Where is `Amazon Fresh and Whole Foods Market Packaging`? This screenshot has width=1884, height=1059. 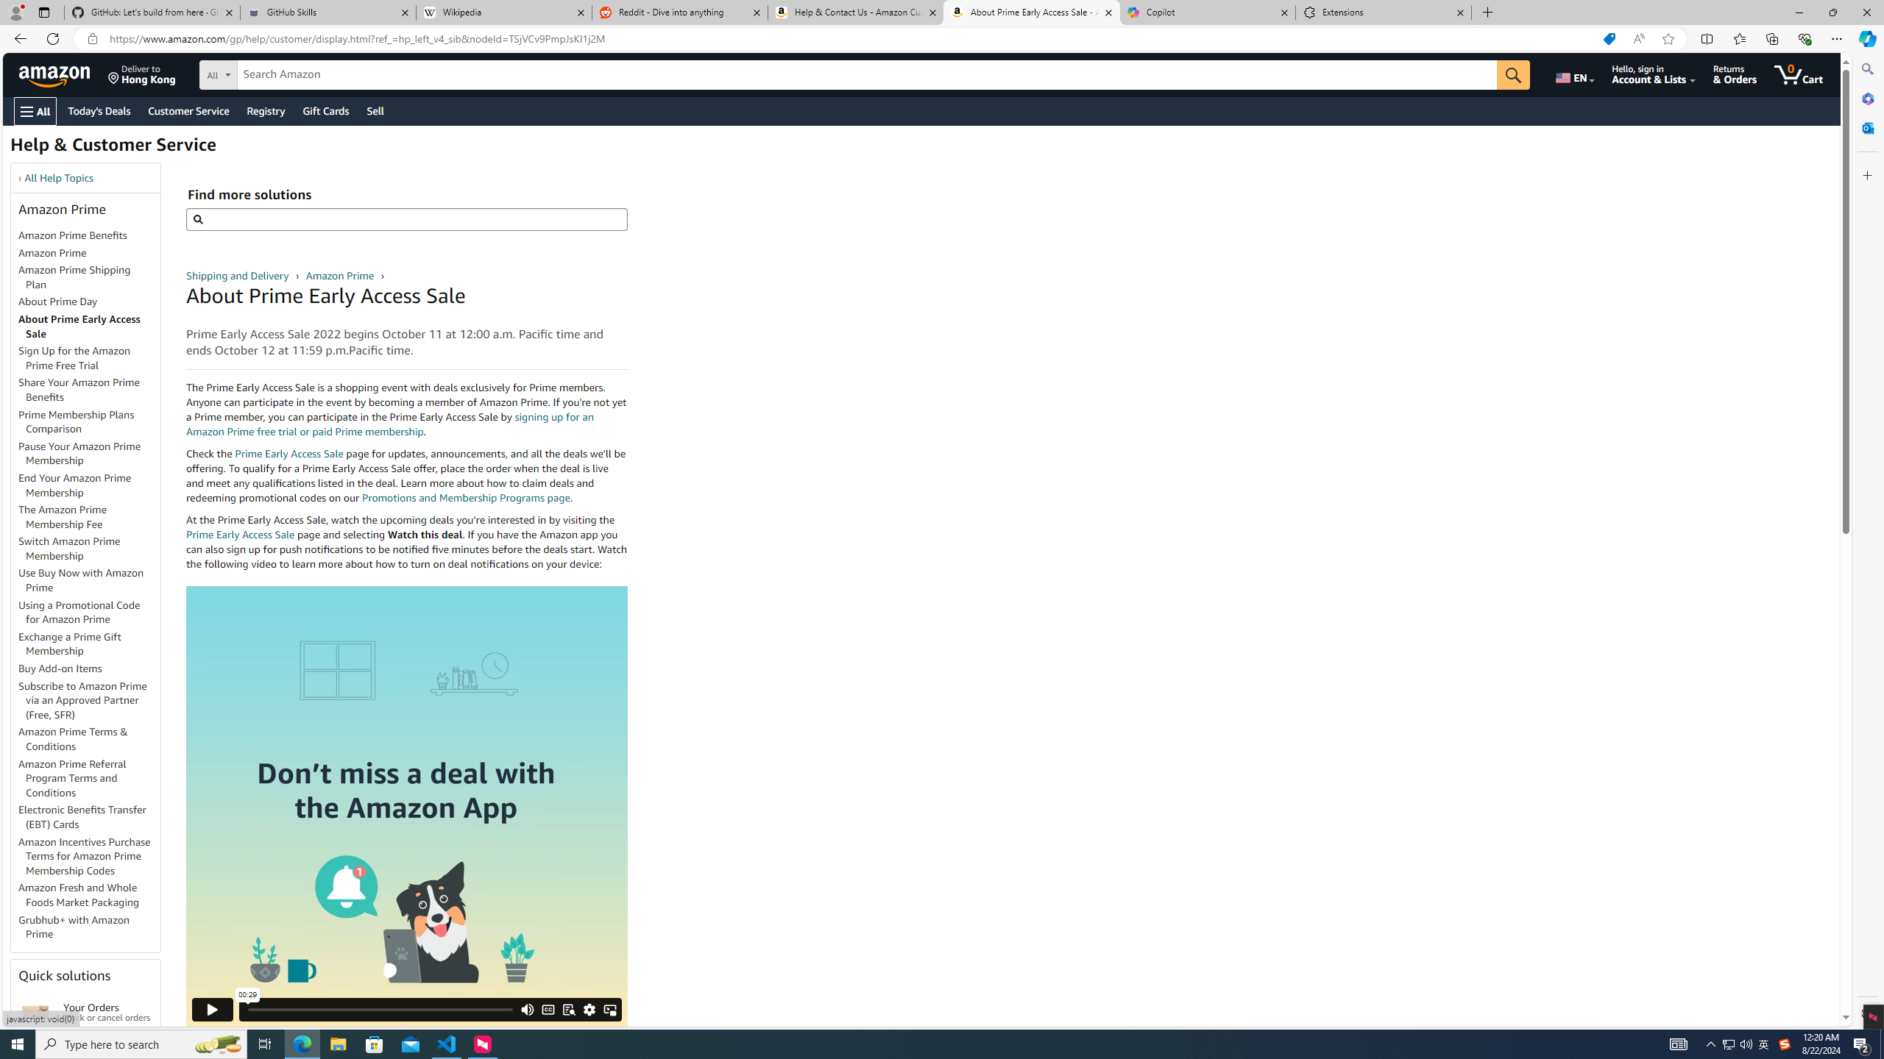 Amazon Fresh and Whole Foods Market Packaging is located at coordinates (79, 894).